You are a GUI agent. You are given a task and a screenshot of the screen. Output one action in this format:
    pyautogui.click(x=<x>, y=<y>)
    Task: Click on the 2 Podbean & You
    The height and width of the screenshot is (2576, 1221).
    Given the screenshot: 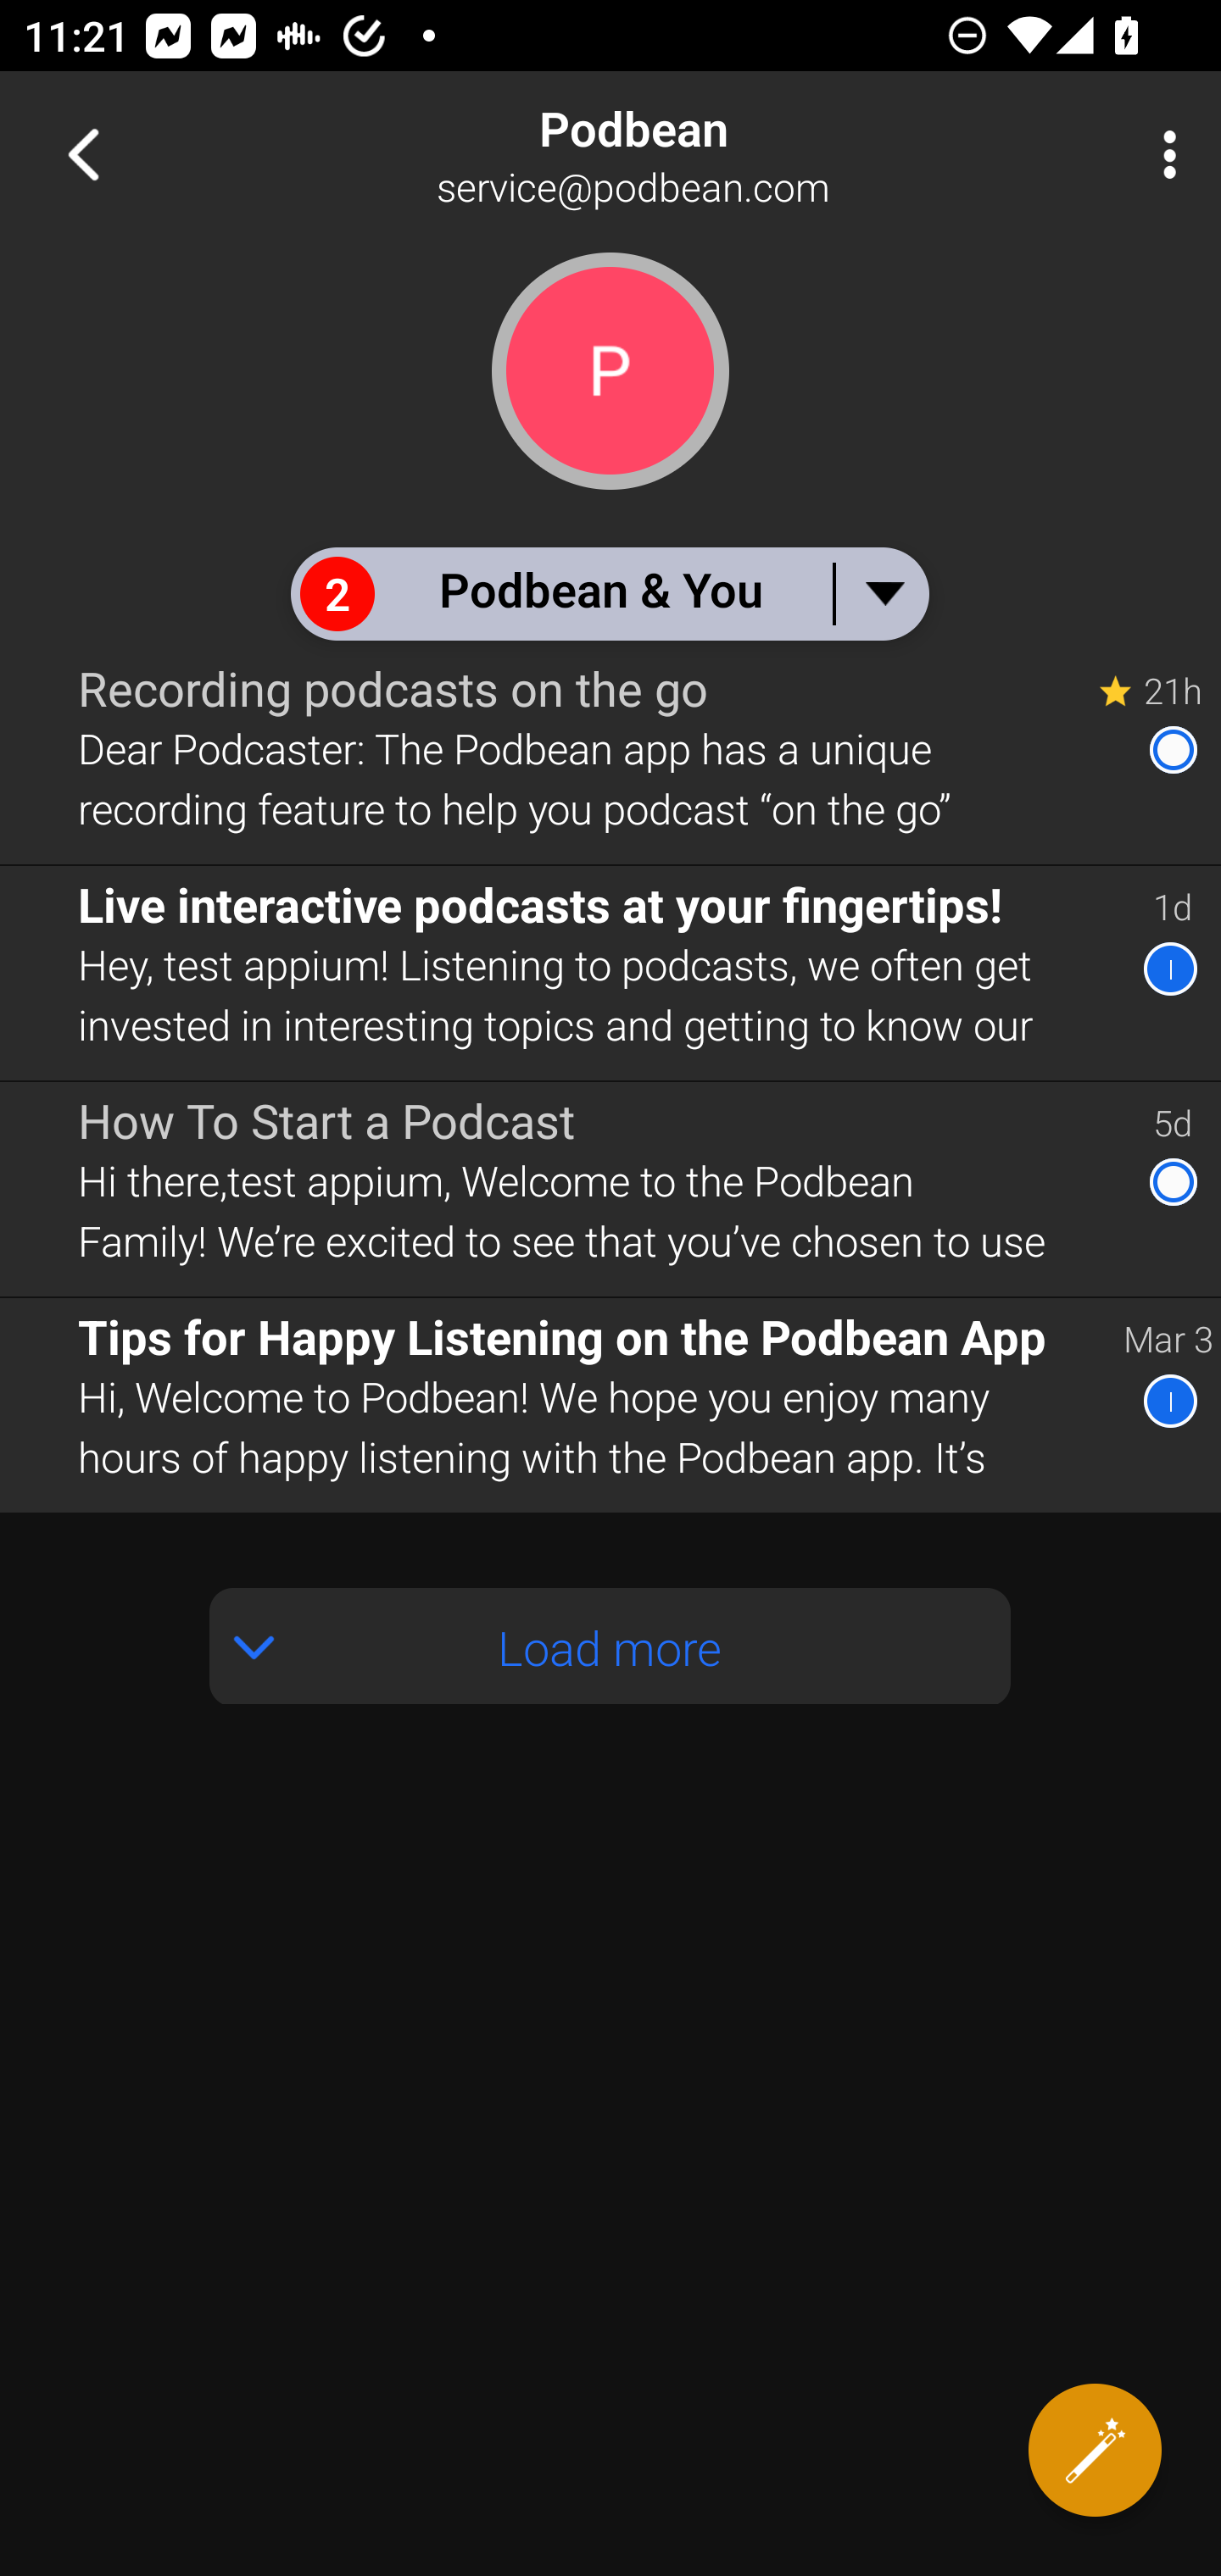 What is the action you would take?
    pyautogui.click(x=609, y=593)
    